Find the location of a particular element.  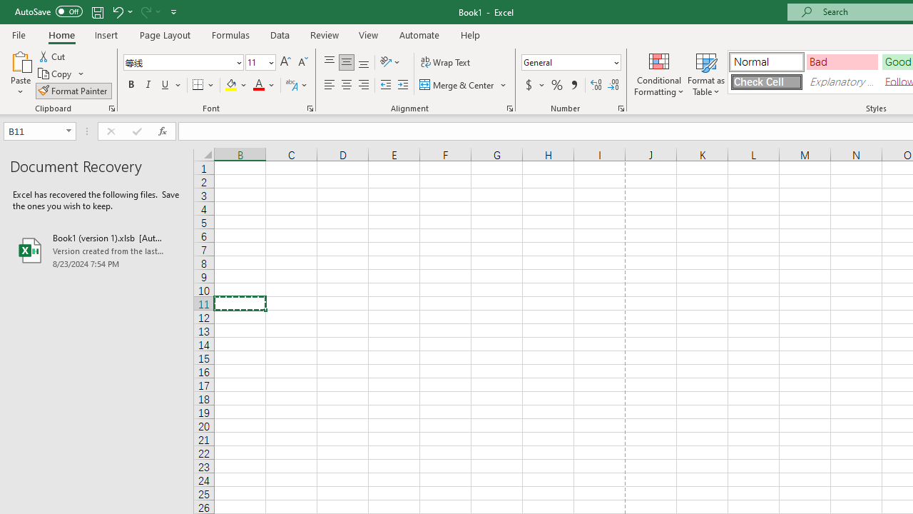

Font is located at coordinates (183, 63).